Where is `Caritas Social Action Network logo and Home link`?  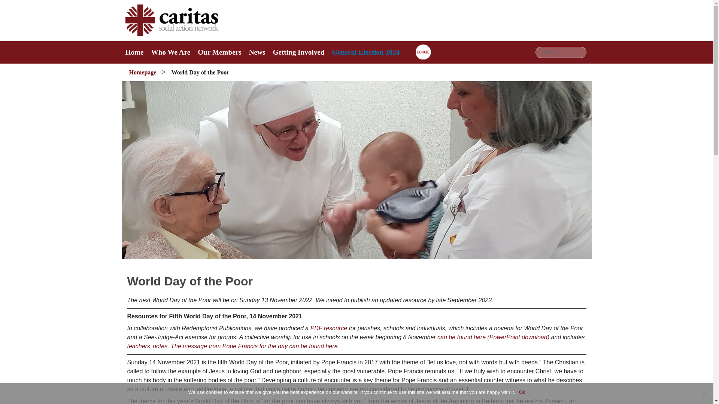
Caritas Social Action Network logo and Home link is located at coordinates (134, 52).